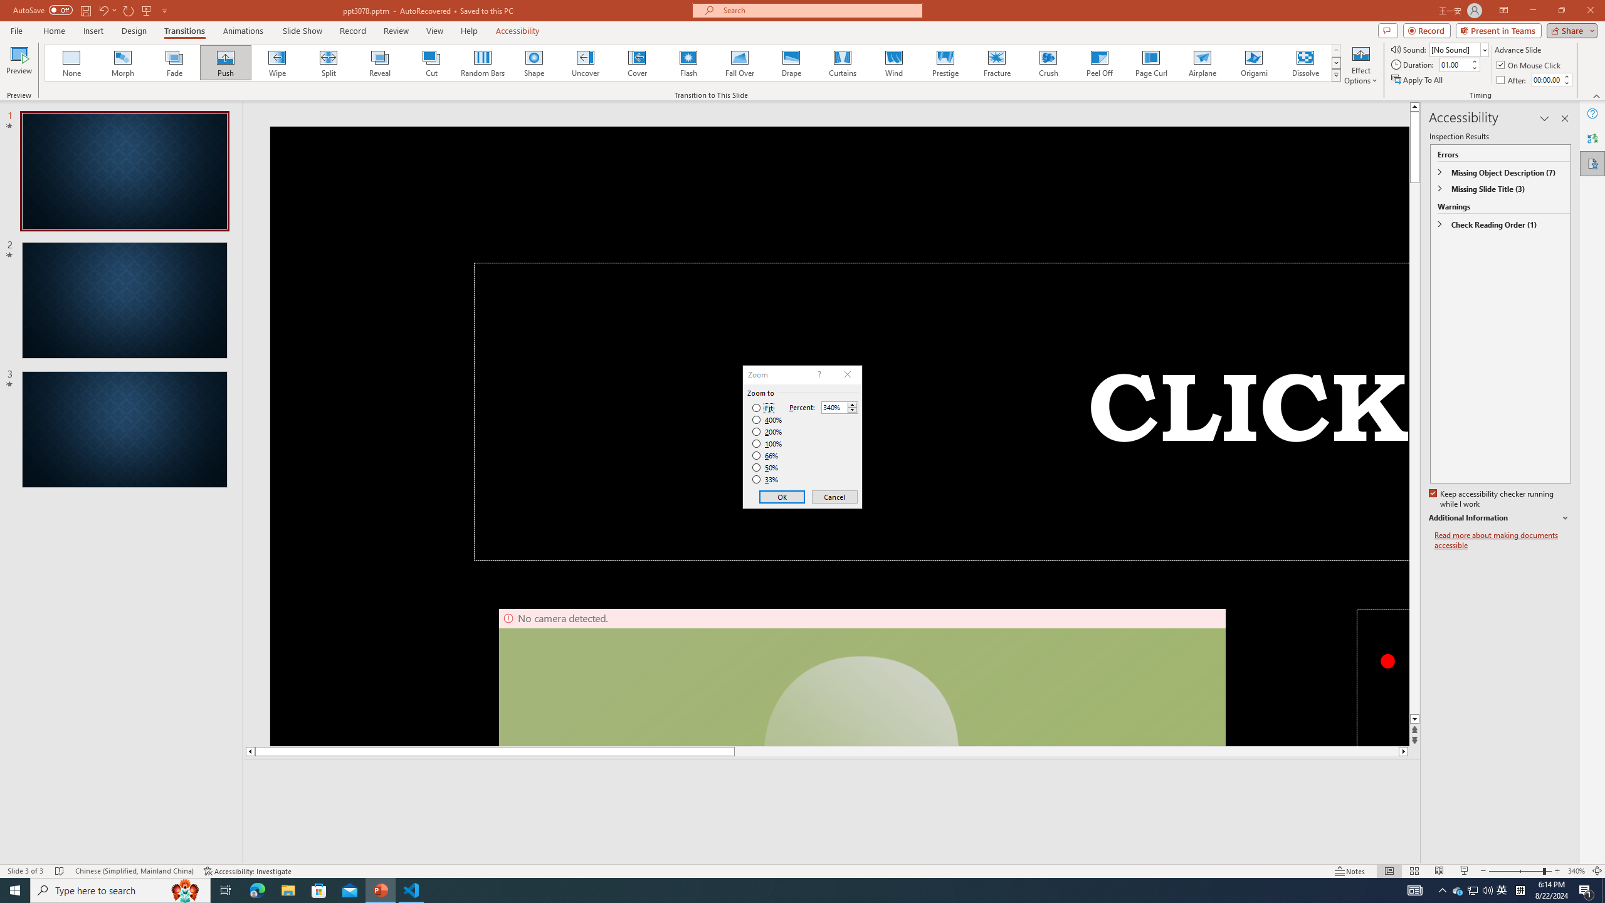 The width and height of the screenshot is (1605, 903). Describe the element at coordinates (226, 63) in the screenshot. I see `Push` at that location.